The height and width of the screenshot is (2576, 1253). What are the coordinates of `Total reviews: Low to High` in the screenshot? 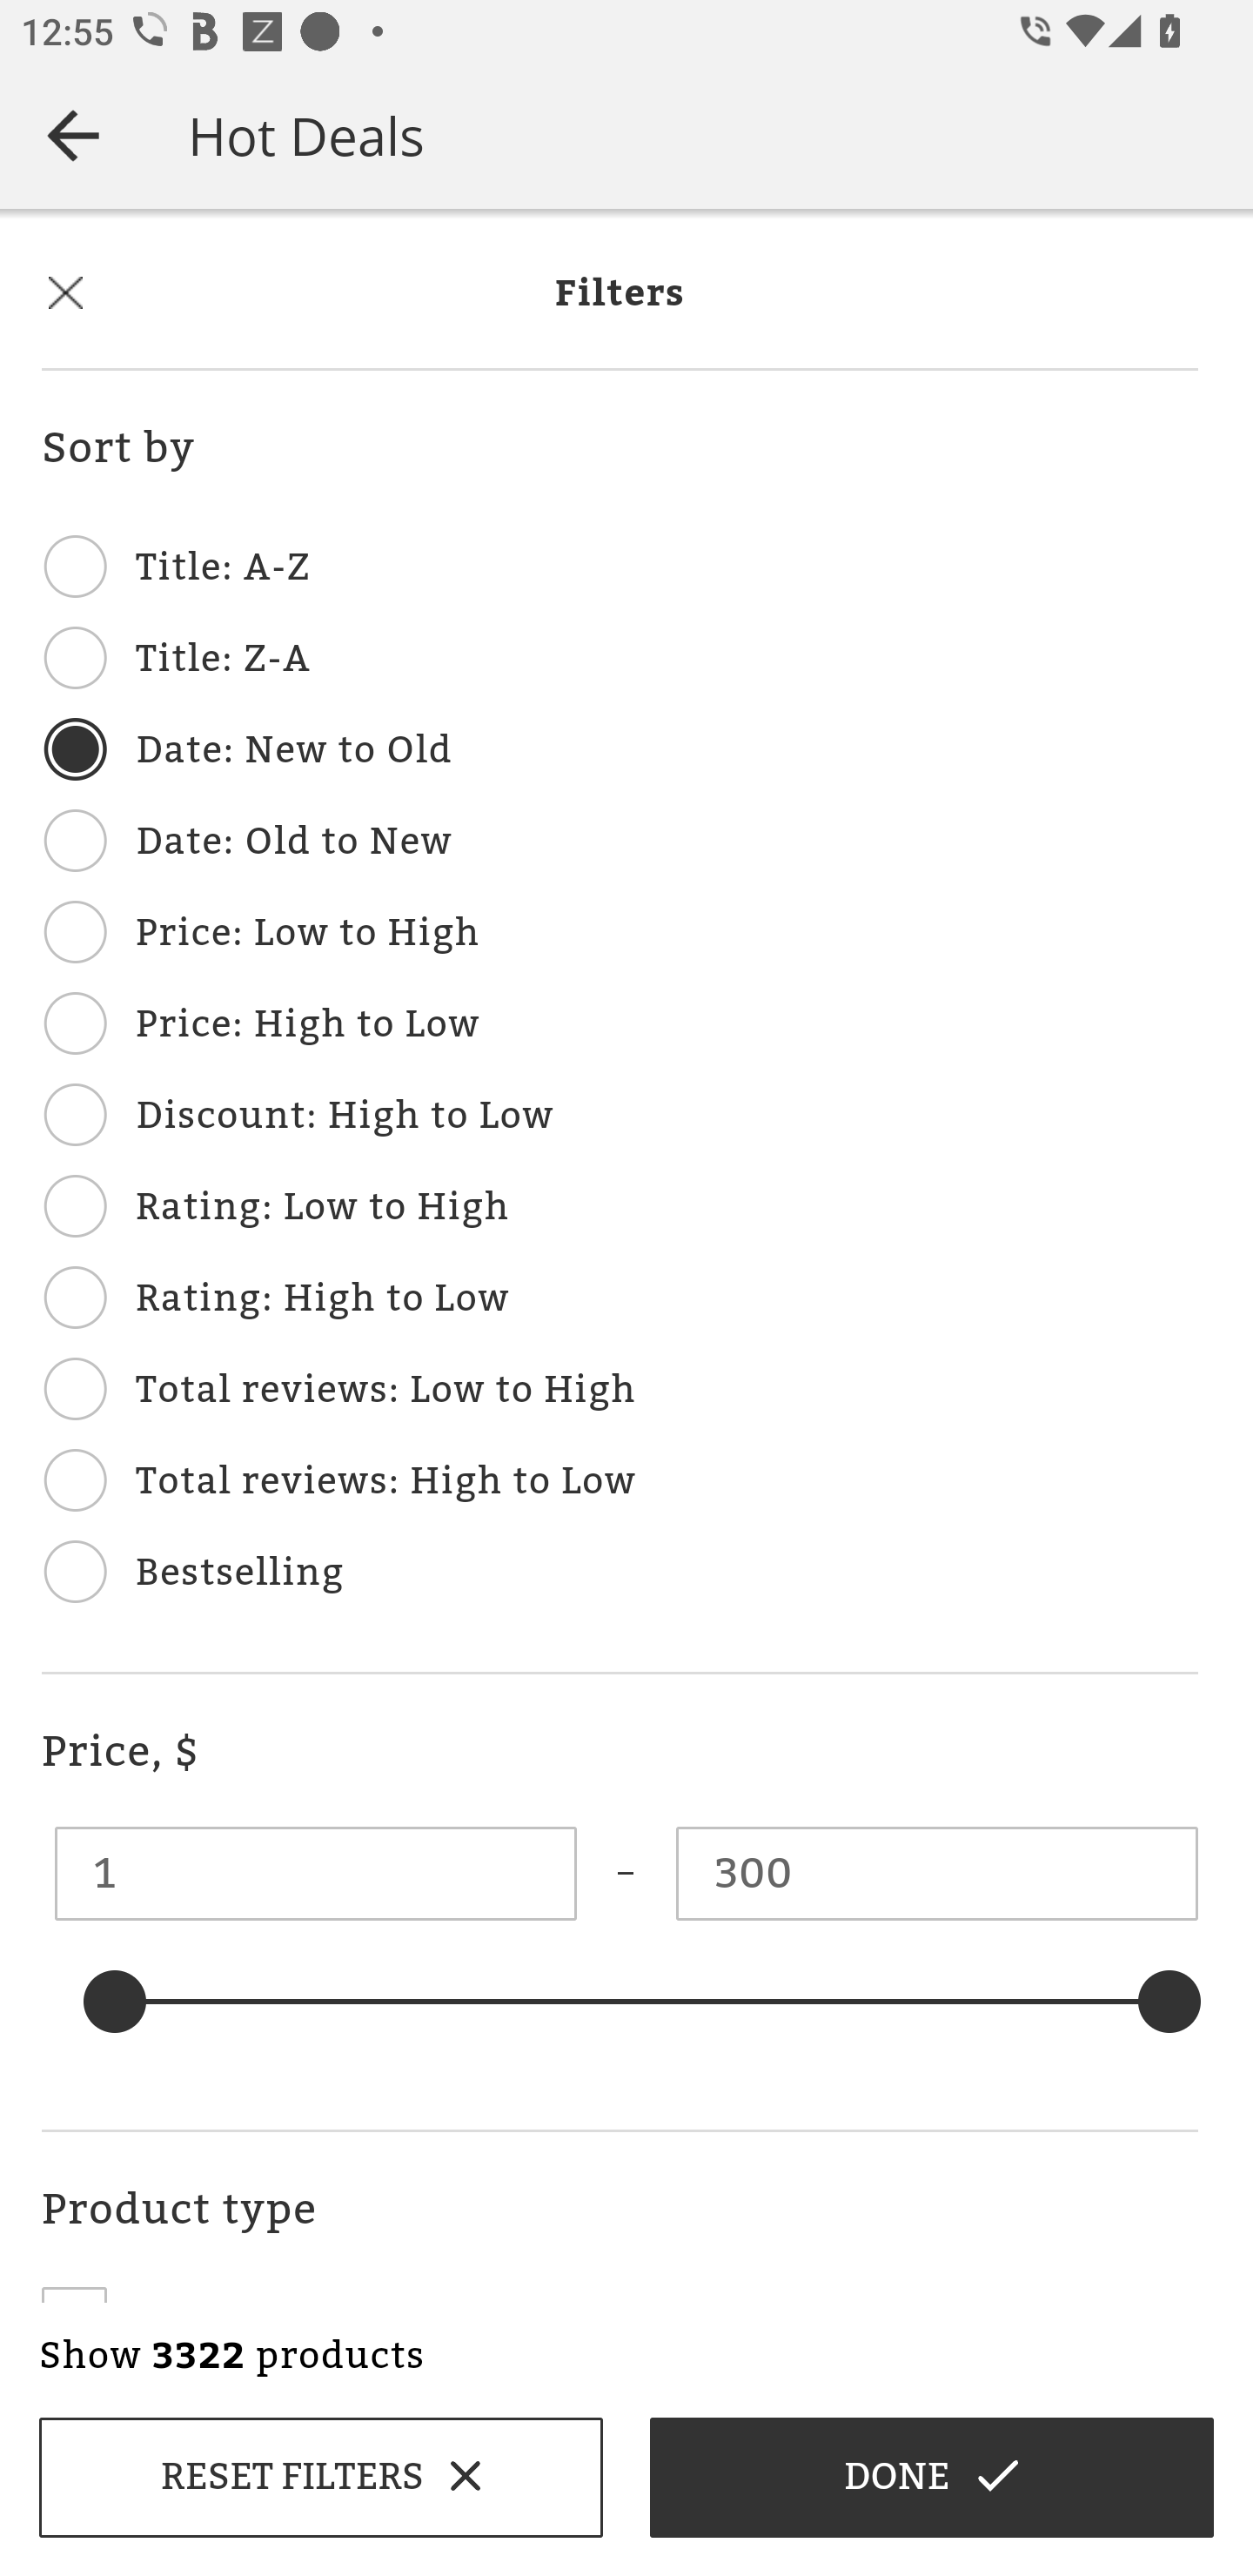 It's located at (620, 1391).